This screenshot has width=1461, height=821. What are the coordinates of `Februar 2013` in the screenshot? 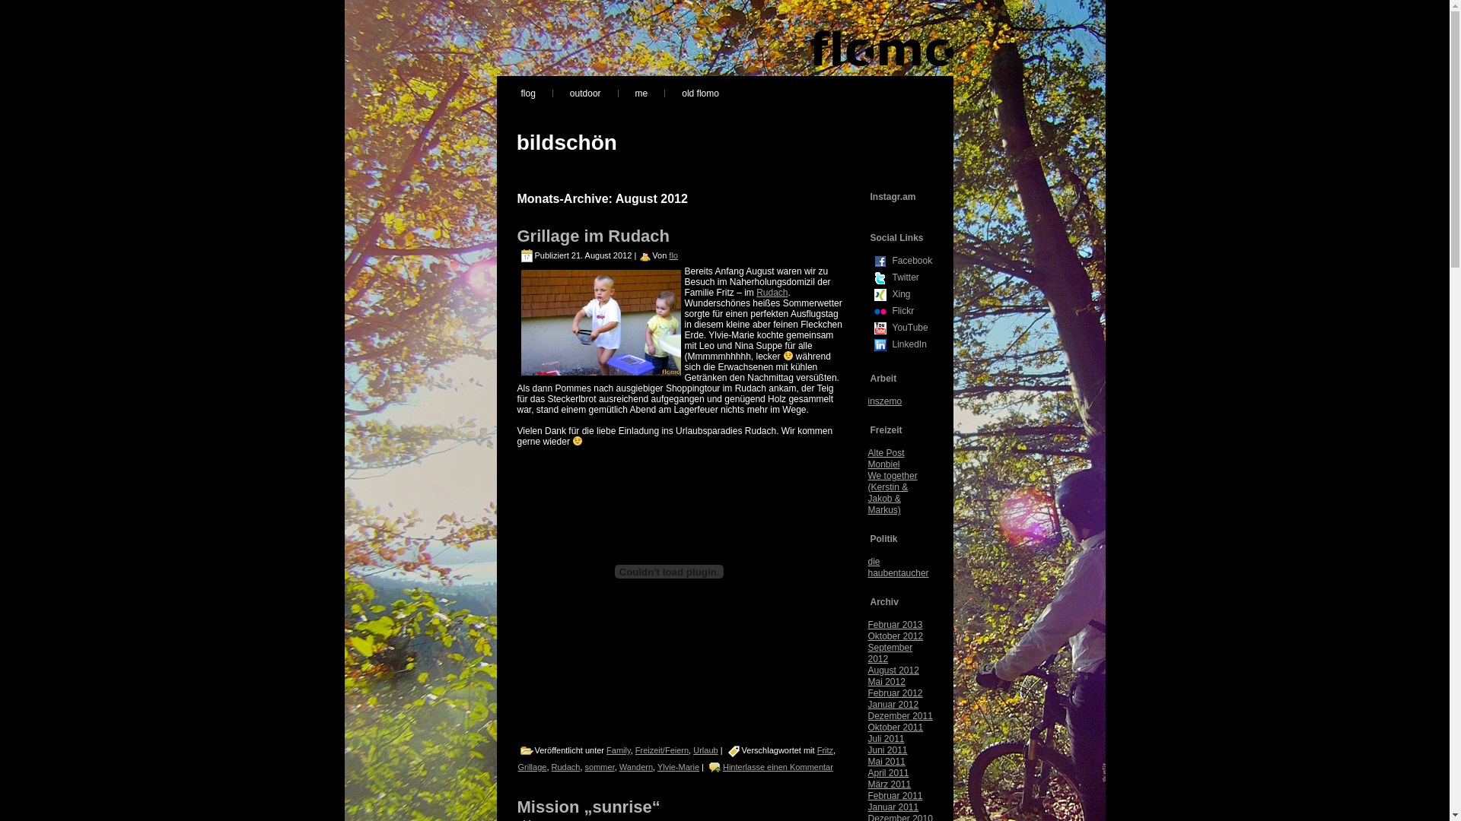 It's located at (895, 625).